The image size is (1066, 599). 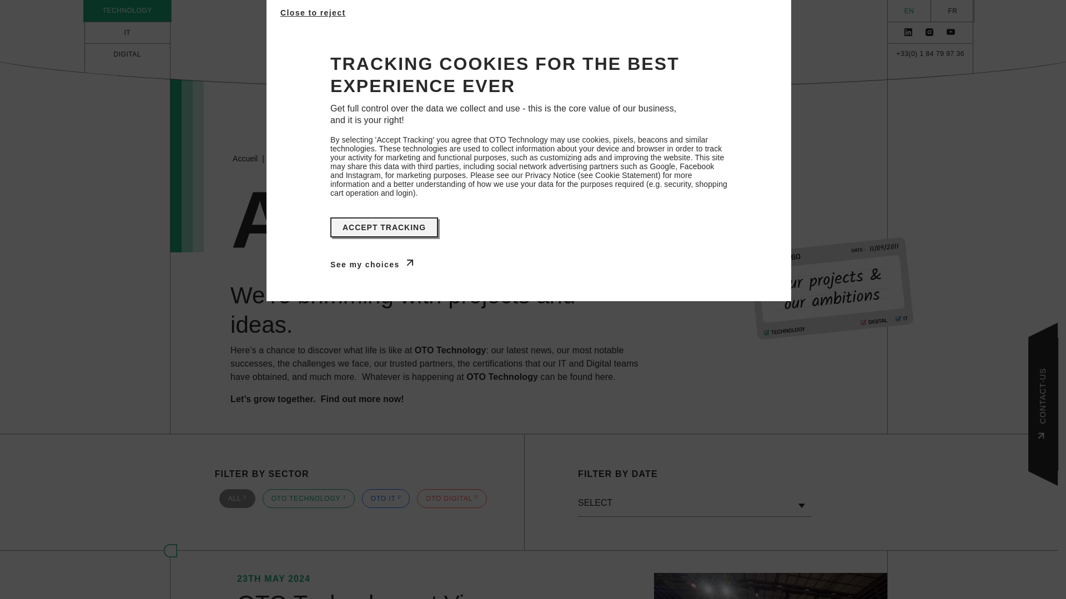 What do you see at coordinates (694, 502) in the screenshot?
I see `select` at bounding box center [694, 502].